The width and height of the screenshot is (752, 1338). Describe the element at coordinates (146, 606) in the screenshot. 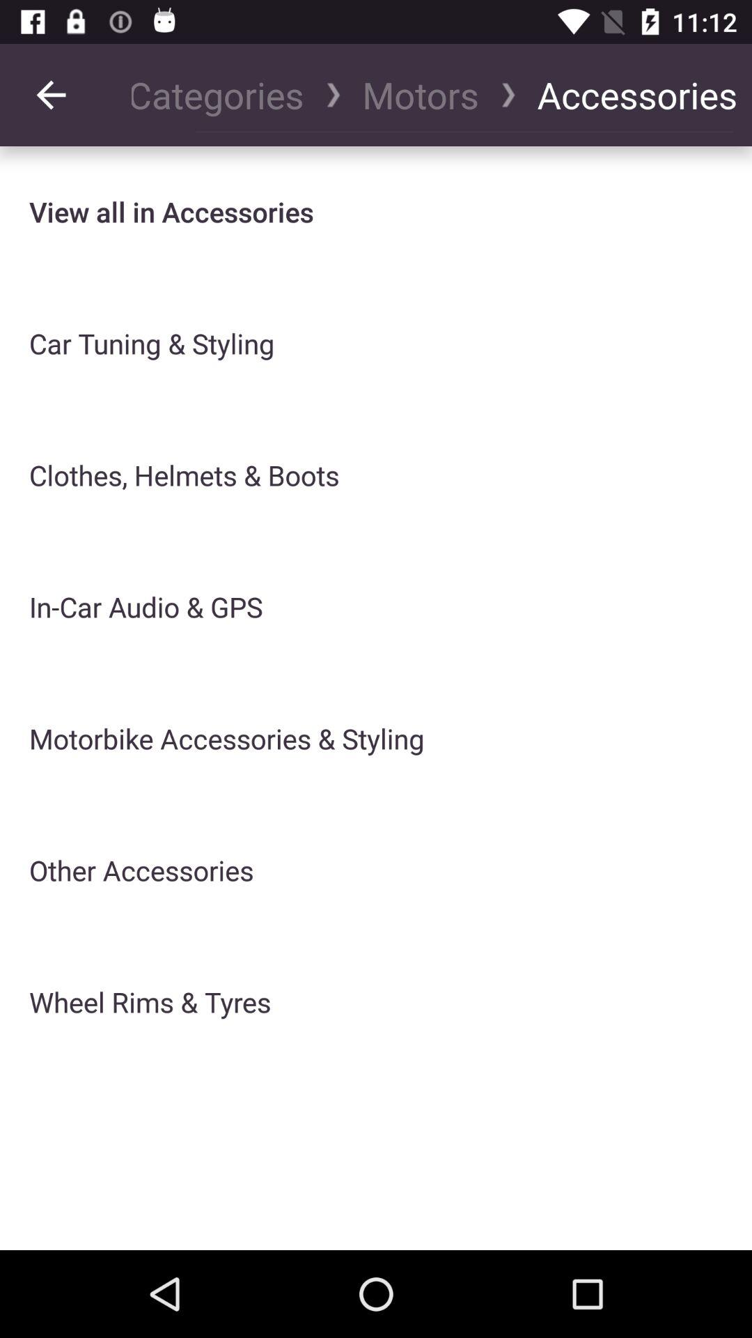

I see `click icon below the clothes, helmets & boots` at that location.